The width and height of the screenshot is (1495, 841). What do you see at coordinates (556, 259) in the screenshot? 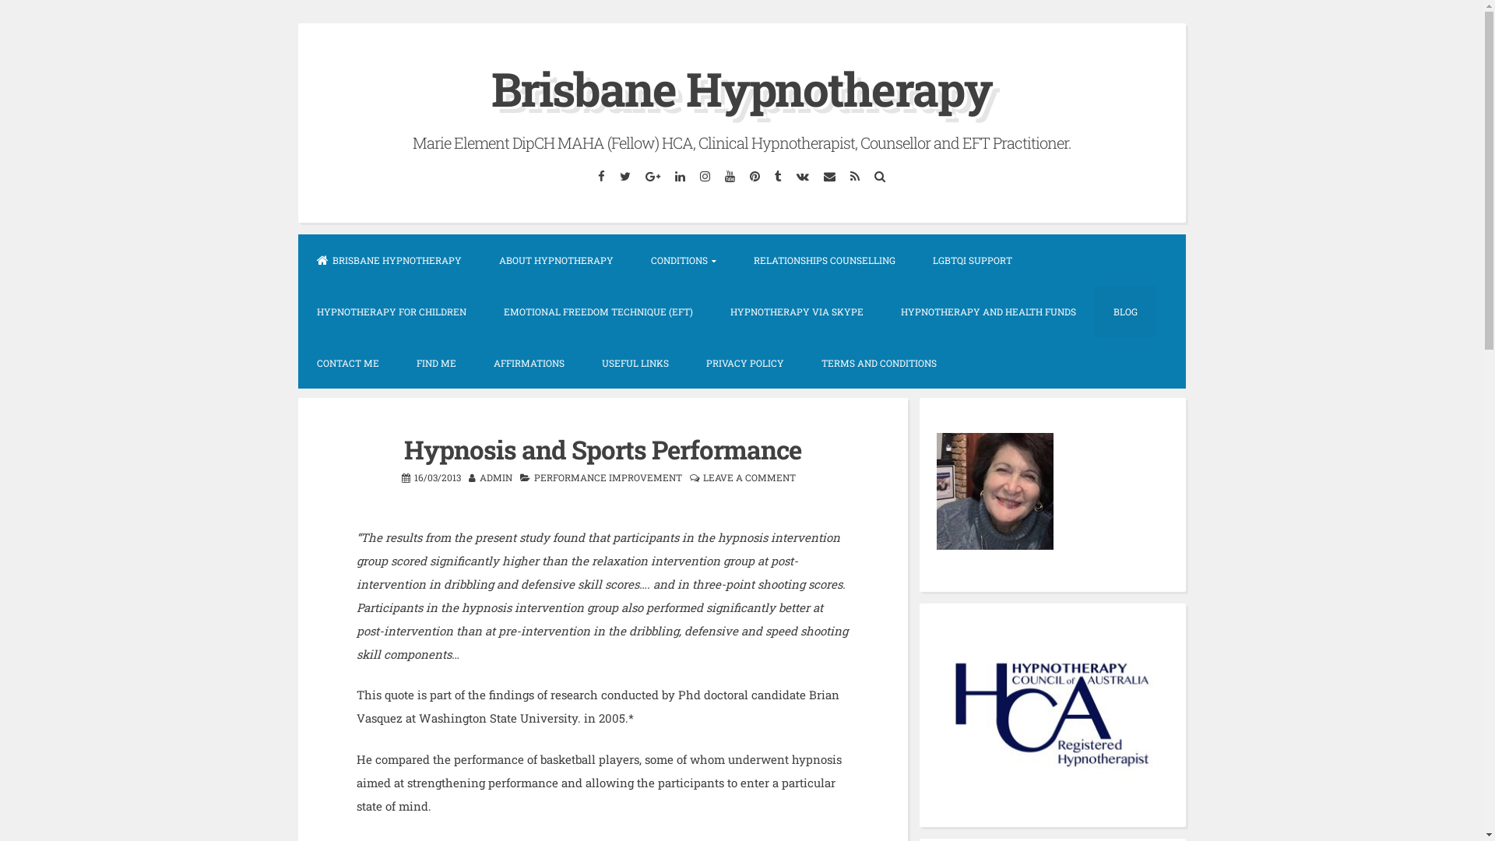
I see `ABOUT HYPNOTHERAPY` at bounding box center [556, 259].